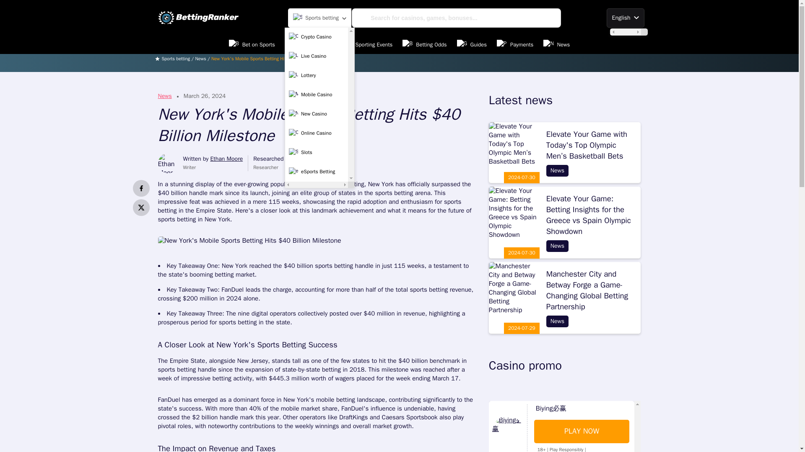 This screenshot has width=805, height=452. Describe the element at coordinates (316, 37) in the screenshot. I see `Crypto Casino` at that location.